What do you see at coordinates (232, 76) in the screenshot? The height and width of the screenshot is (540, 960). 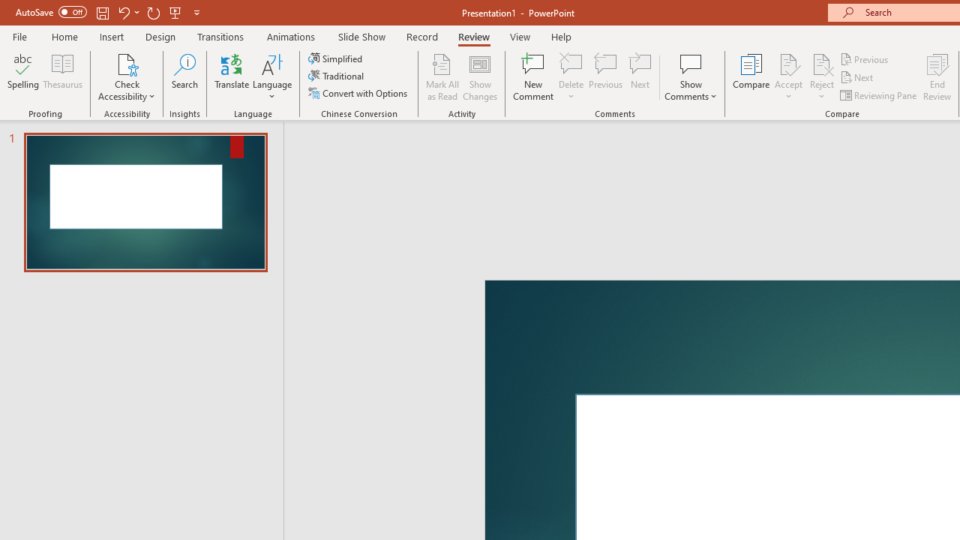 I see `Translate` at bounding box center [232, 76].